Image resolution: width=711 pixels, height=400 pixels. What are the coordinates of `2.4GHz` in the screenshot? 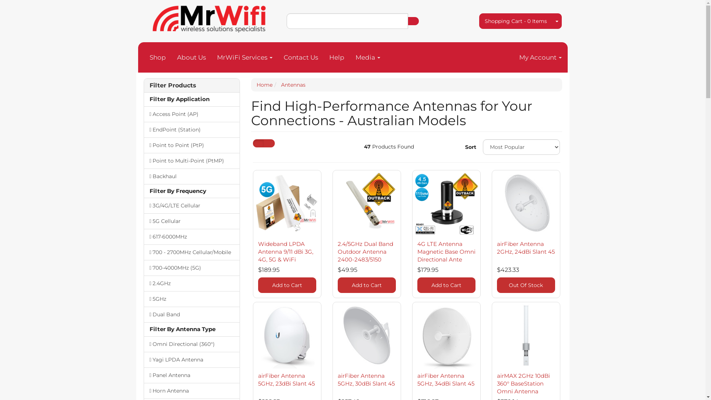 It's located at (191, 283).